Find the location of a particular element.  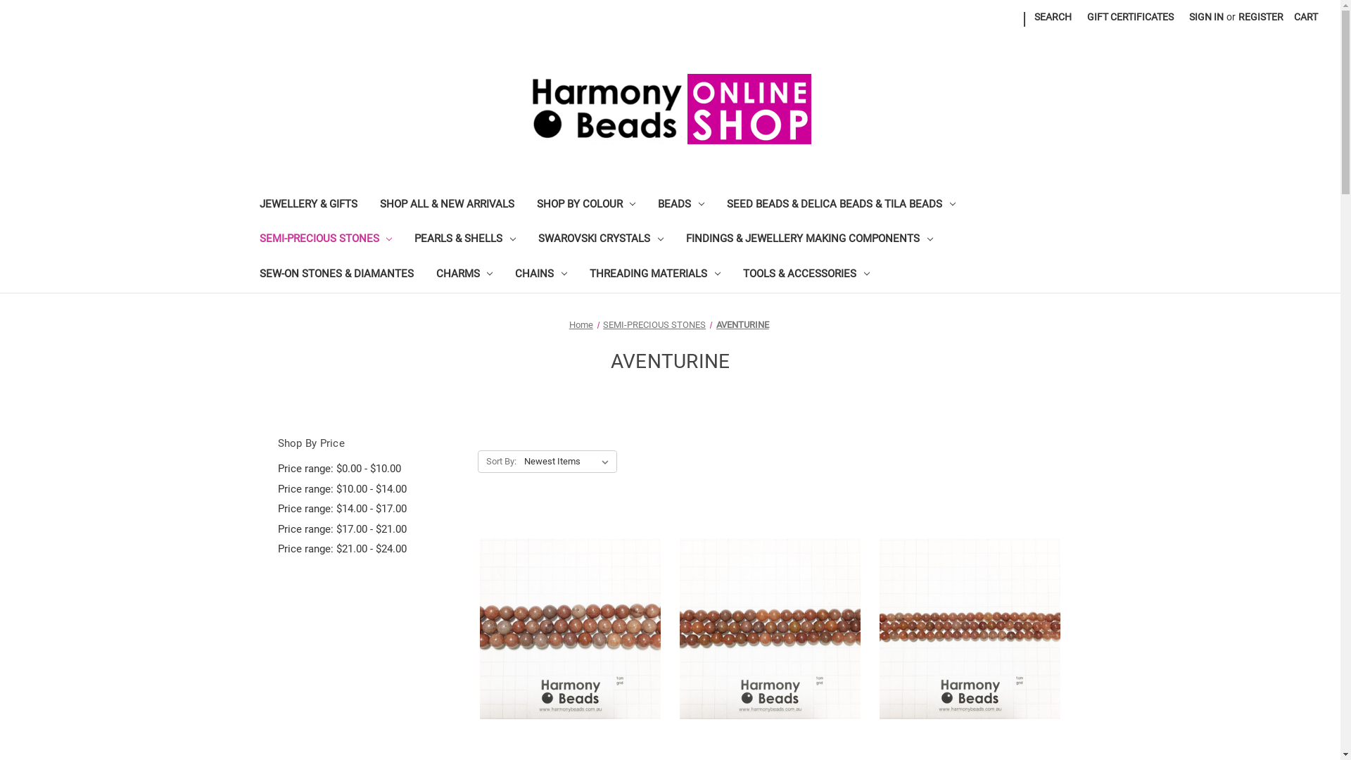

SEED BEADS & DELICA BEADS & TILA BEADS is located at coordinates (842, 205).